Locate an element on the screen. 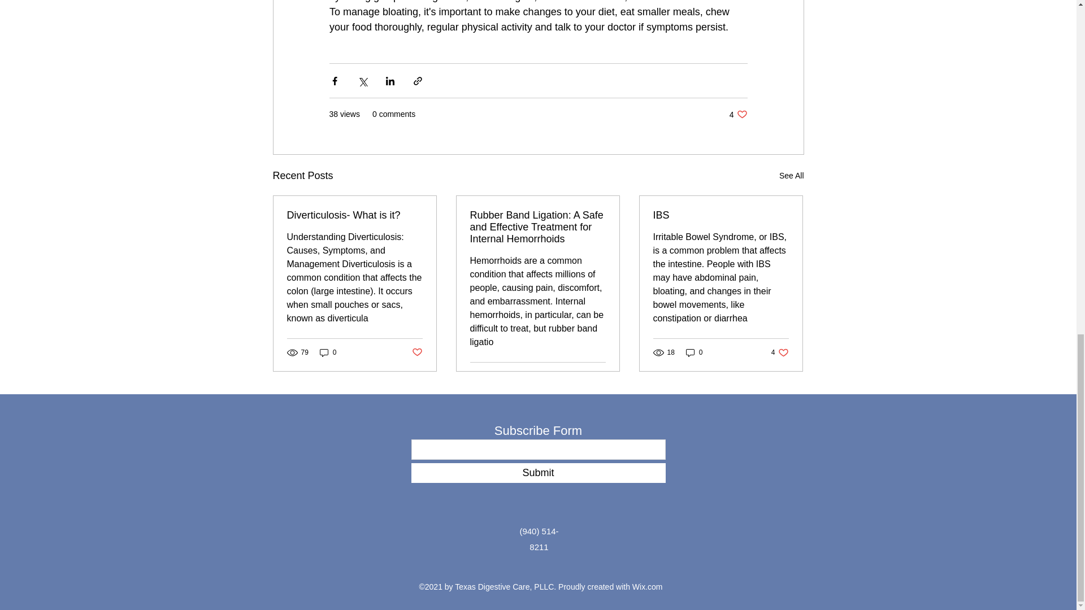 The height and width of the screenshot is (610, 1085). Post not marked as liked is located at coordinates (328, 352).